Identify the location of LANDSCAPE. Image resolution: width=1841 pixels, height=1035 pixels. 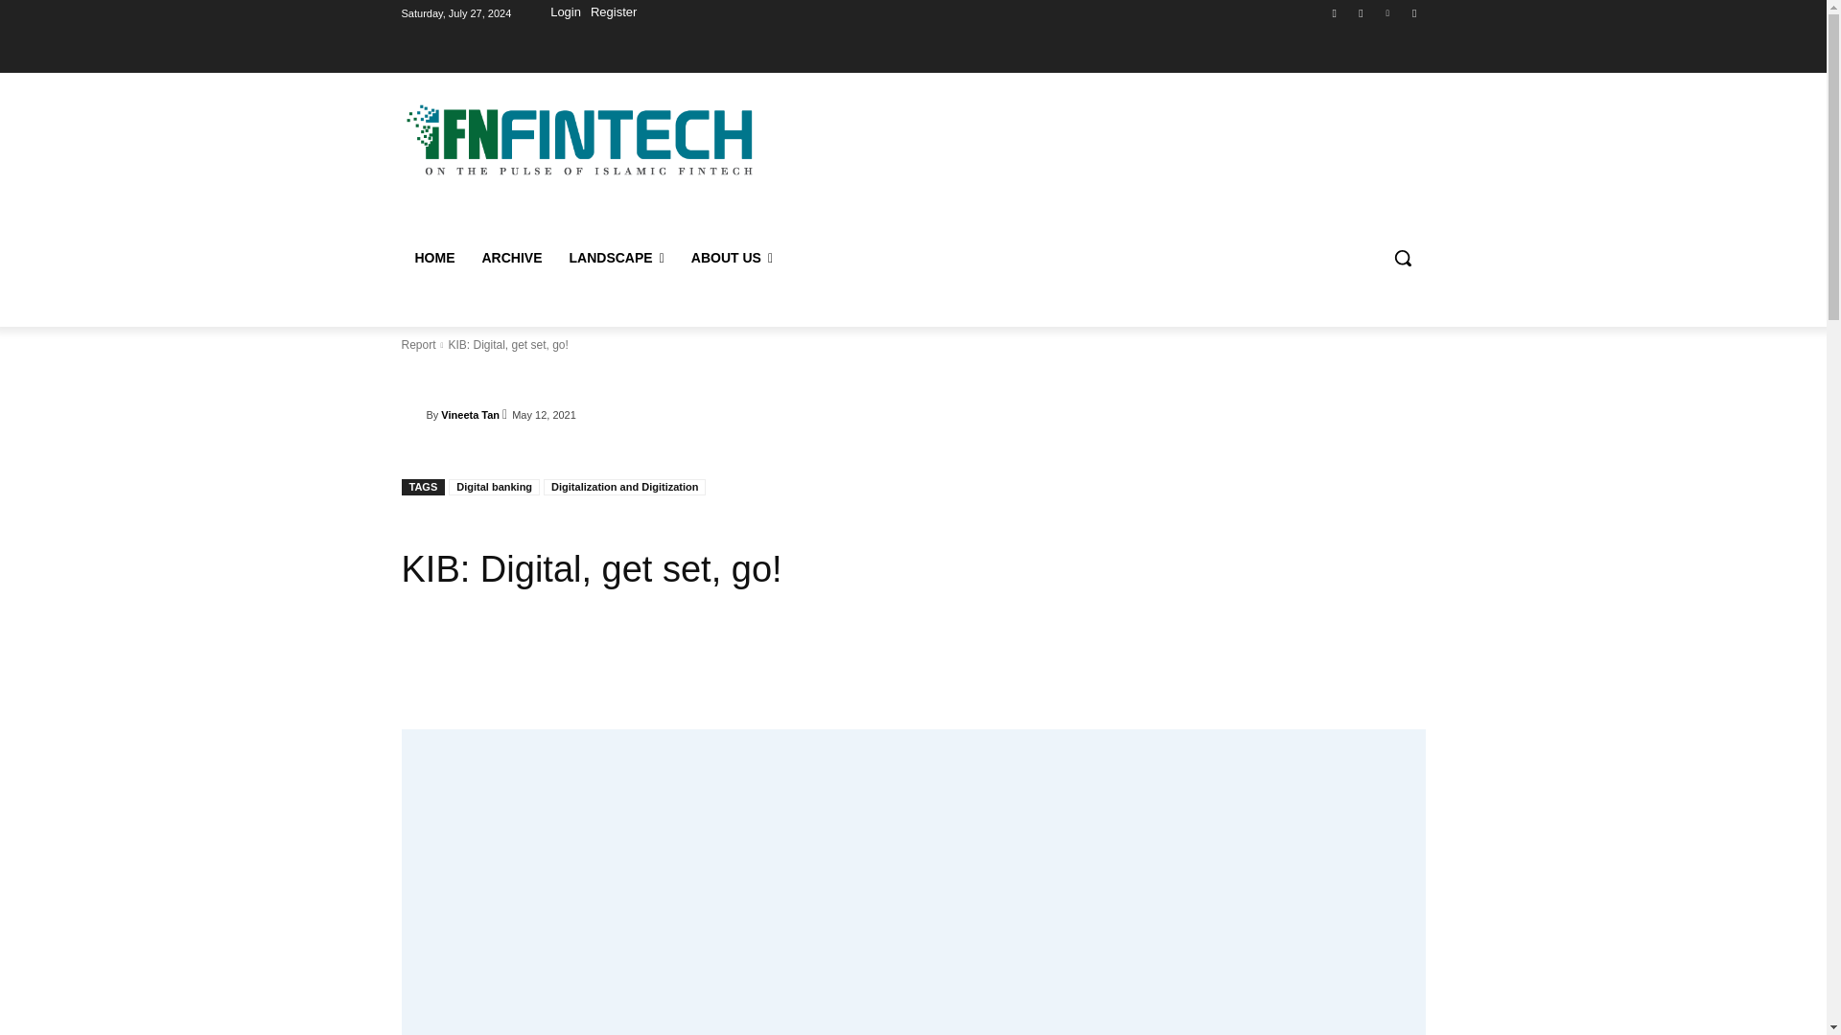
(616, 257).